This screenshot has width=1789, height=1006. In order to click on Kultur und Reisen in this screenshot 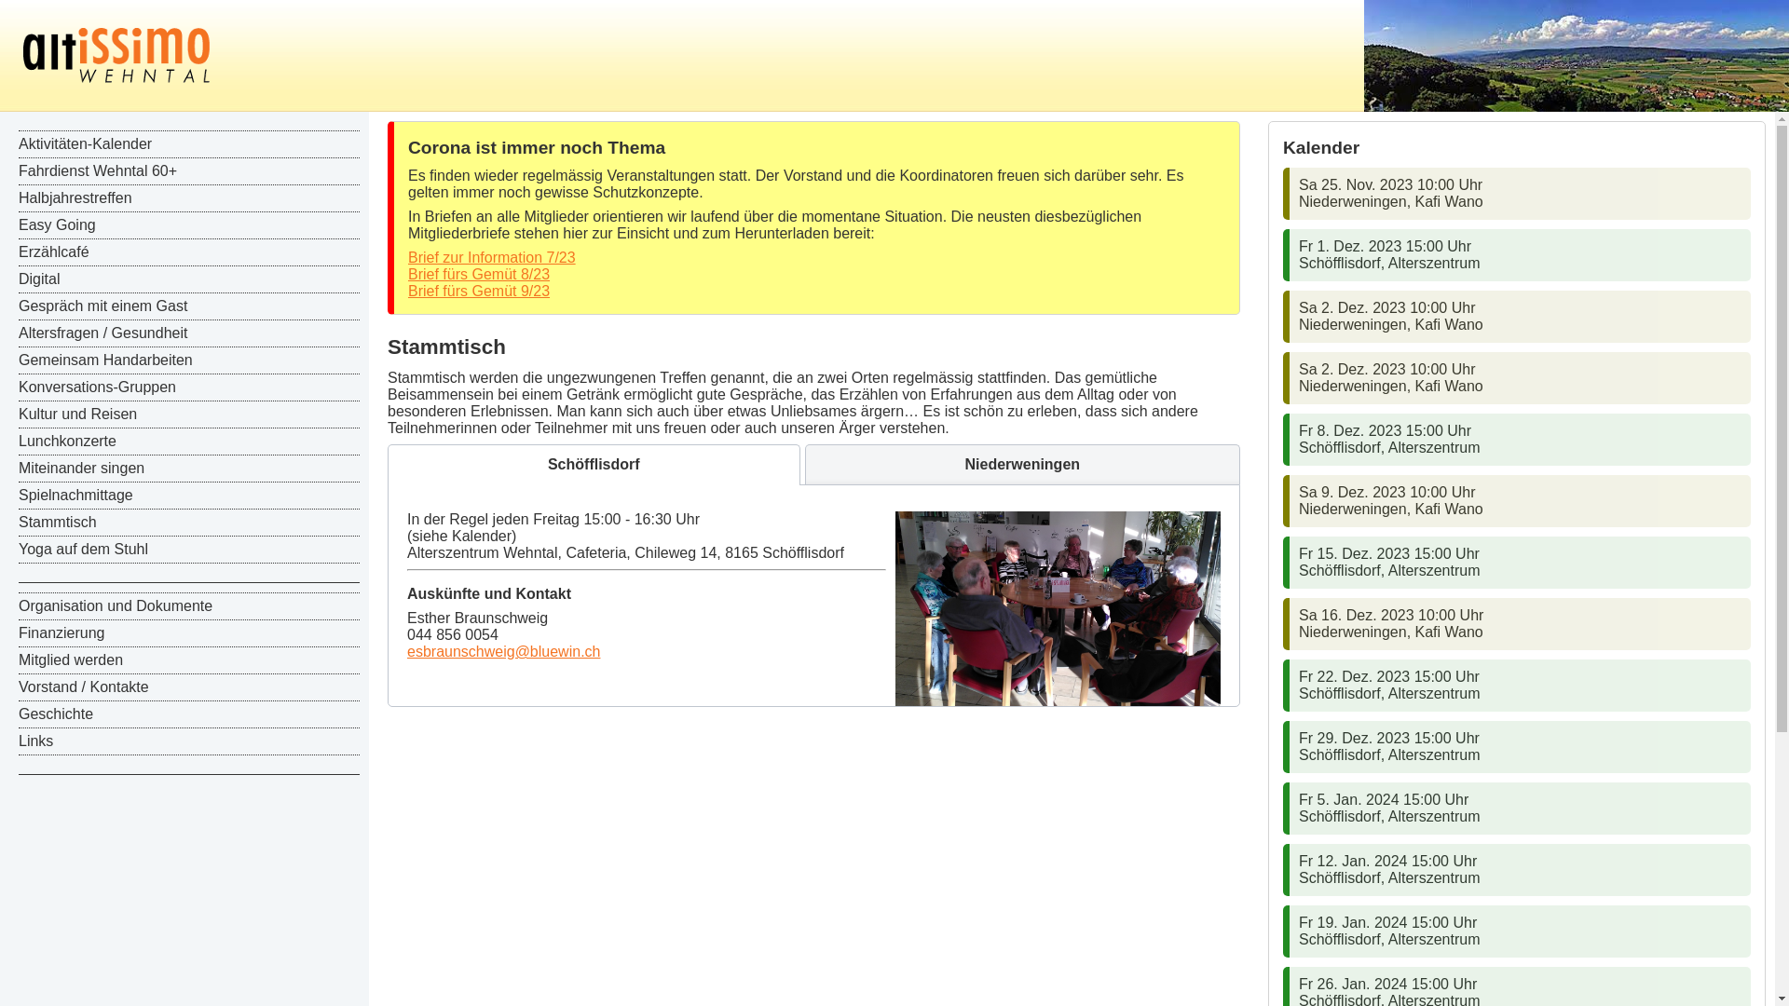, I will do `click(189, 415)`.